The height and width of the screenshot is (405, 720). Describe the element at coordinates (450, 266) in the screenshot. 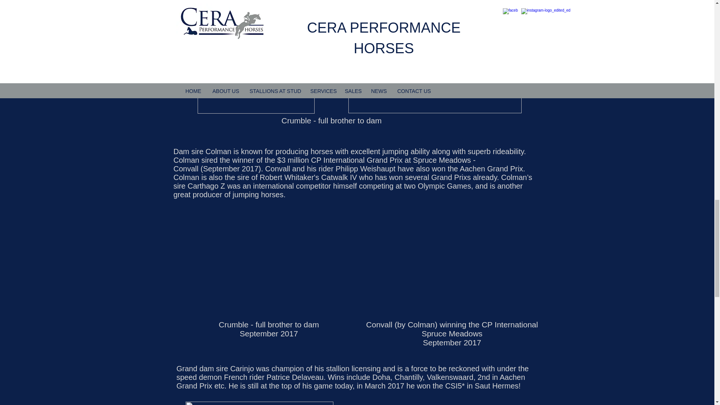

I see `External YouTube` at that location.